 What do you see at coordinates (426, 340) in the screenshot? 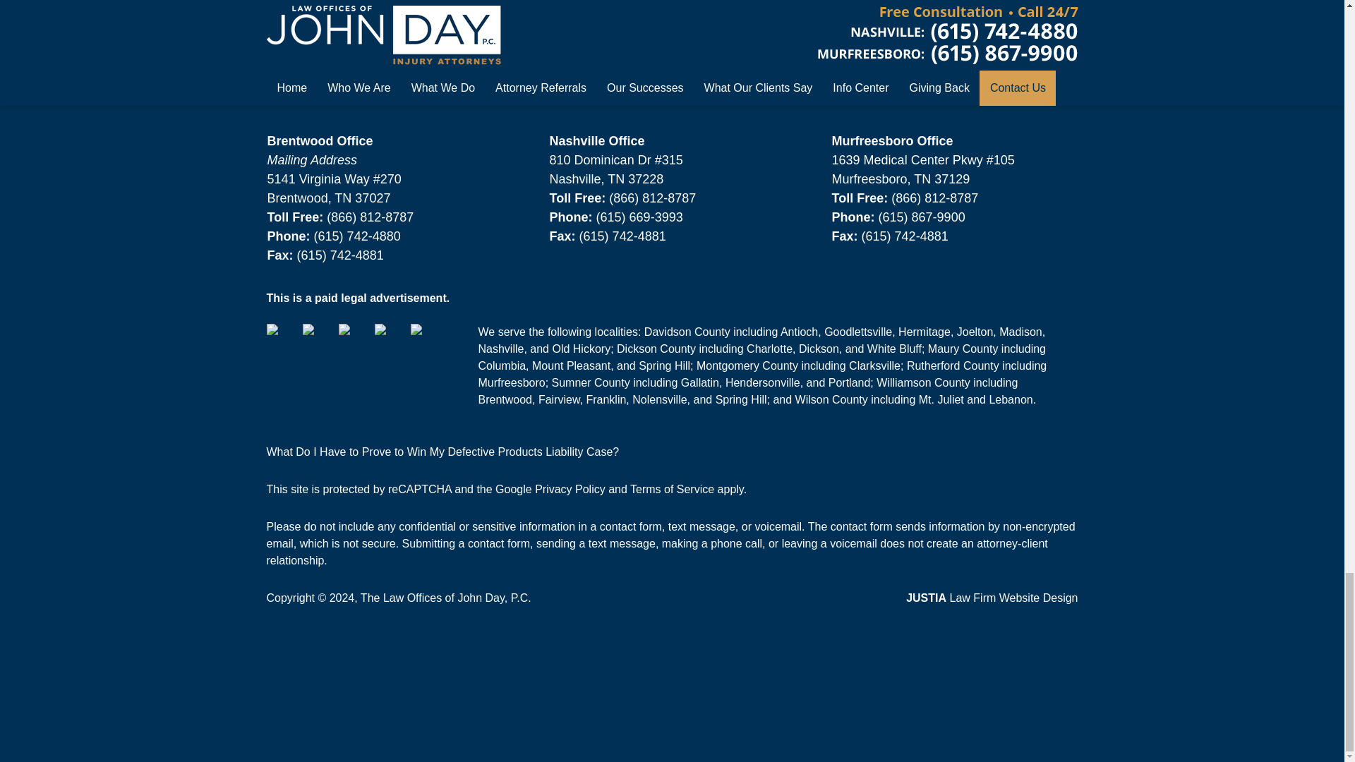
I see `Instagram` at bounding box center [426, 340].